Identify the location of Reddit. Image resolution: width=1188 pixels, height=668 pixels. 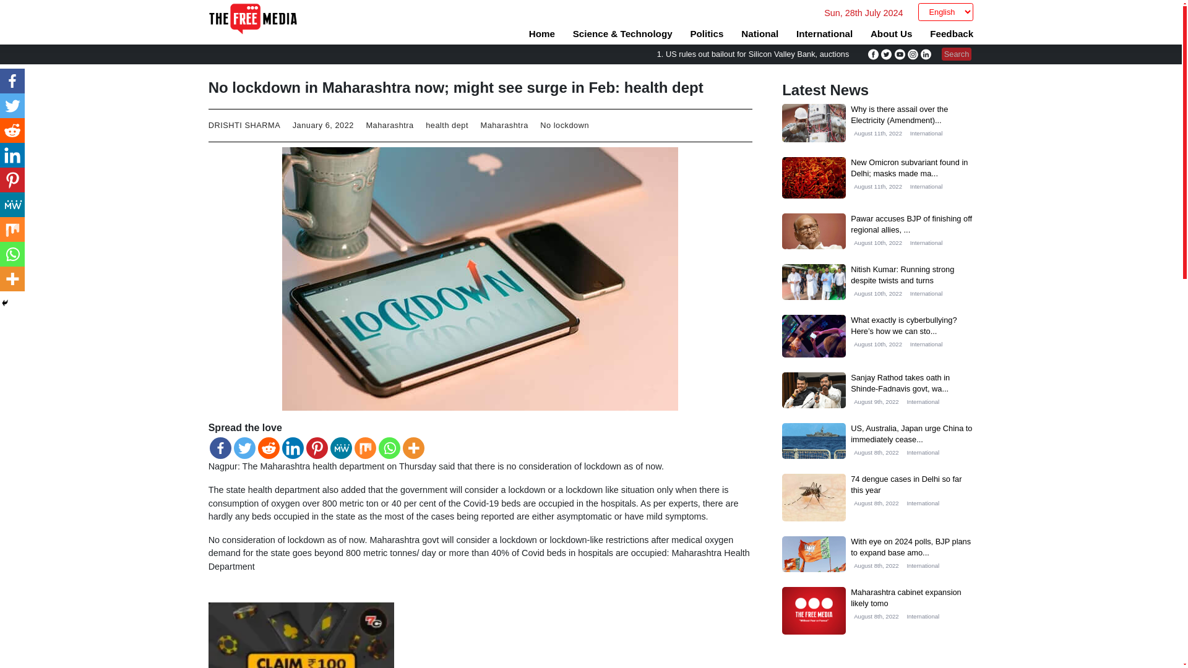
(269, 448).